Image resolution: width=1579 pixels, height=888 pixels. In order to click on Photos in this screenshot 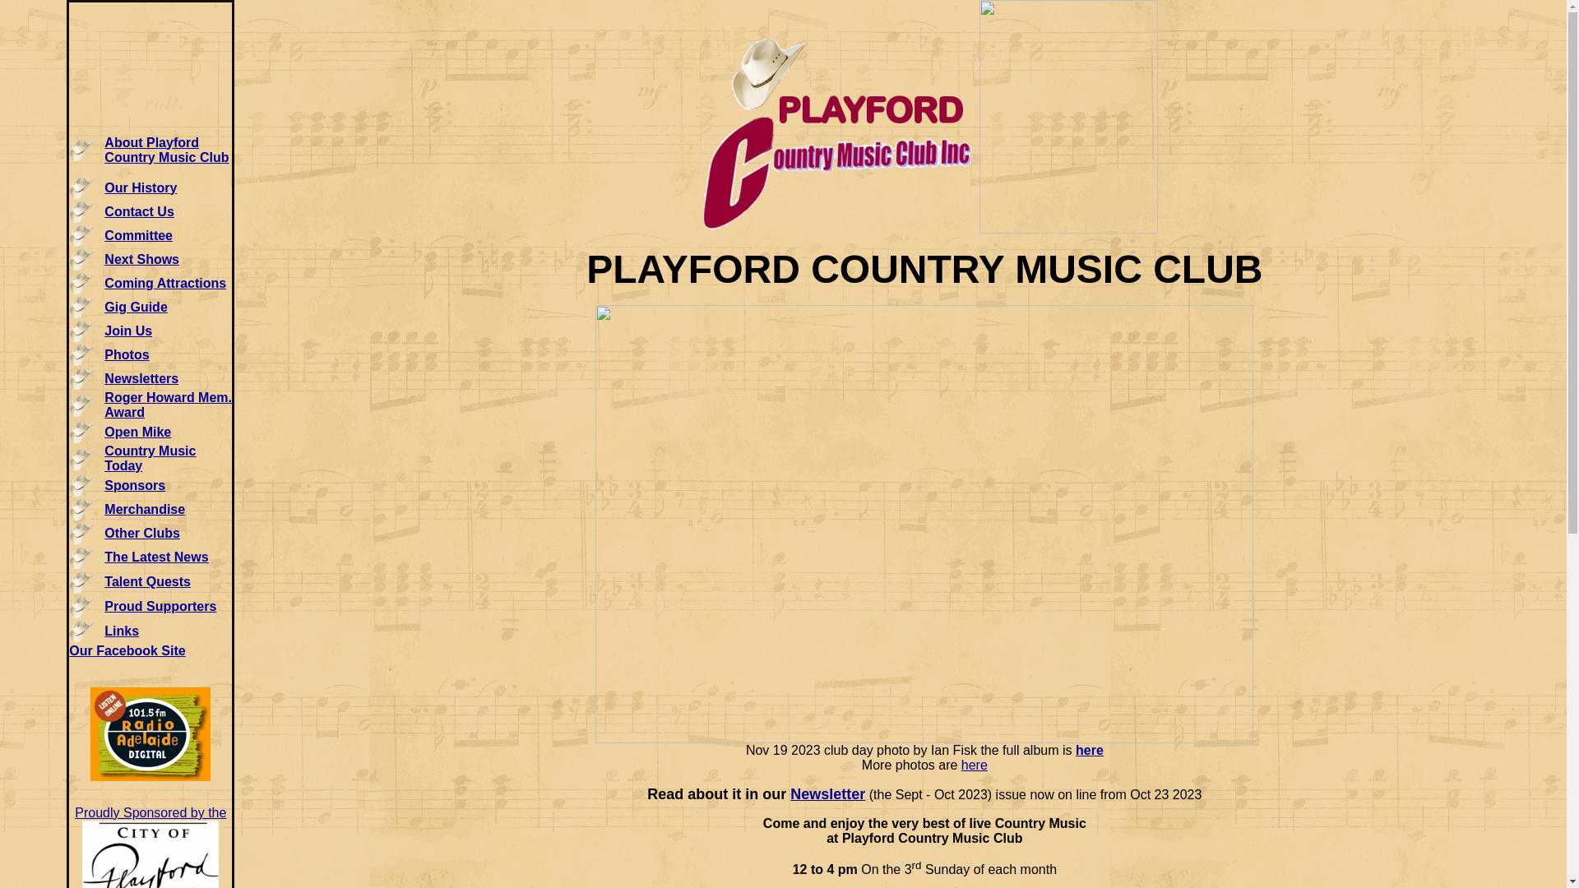, I will do `click(127, 354)`.